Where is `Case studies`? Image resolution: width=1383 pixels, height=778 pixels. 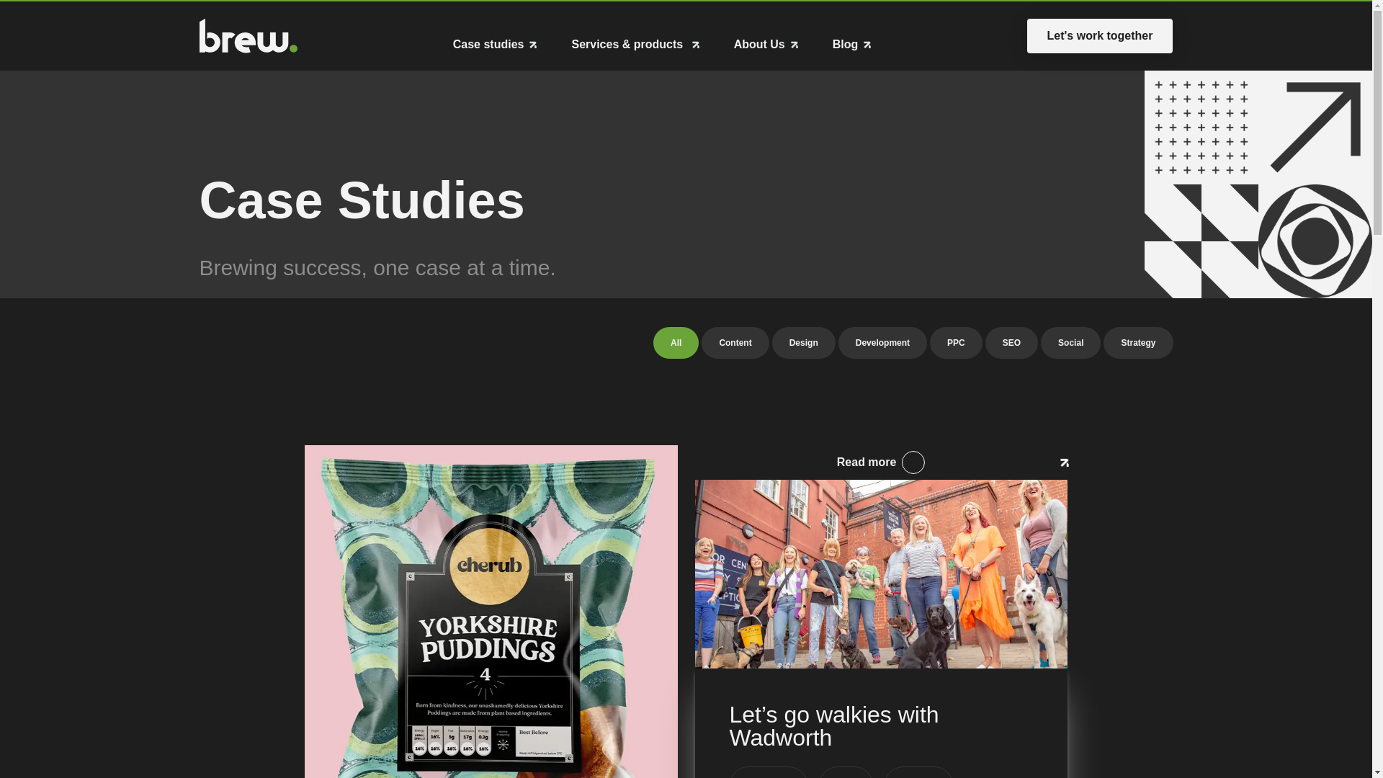
Case studies is located at coordinates (496, 45).